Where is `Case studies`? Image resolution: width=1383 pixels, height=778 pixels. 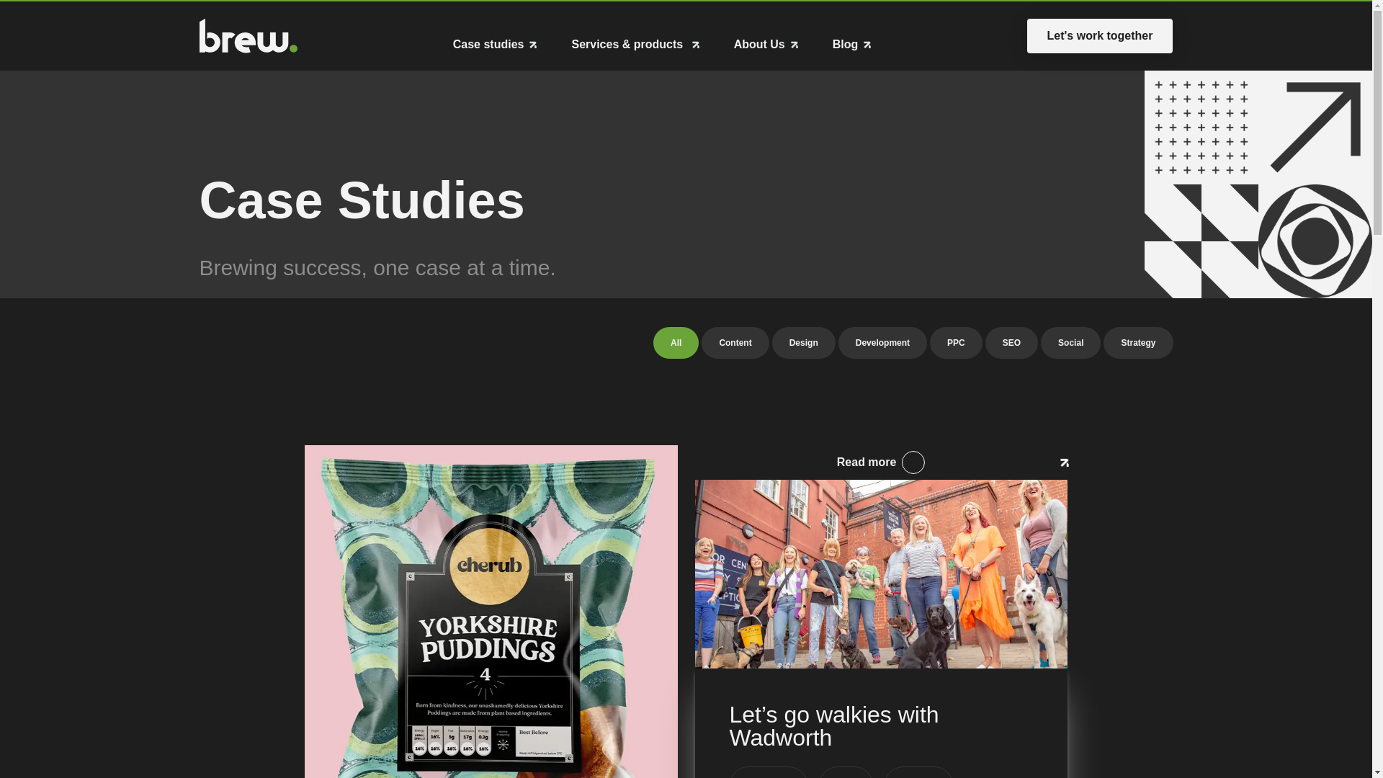
Case studies is located at coordinates (496, 45).